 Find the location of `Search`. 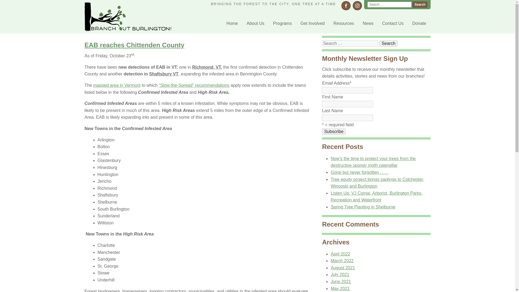

Search is located at coordinates (388, 43).